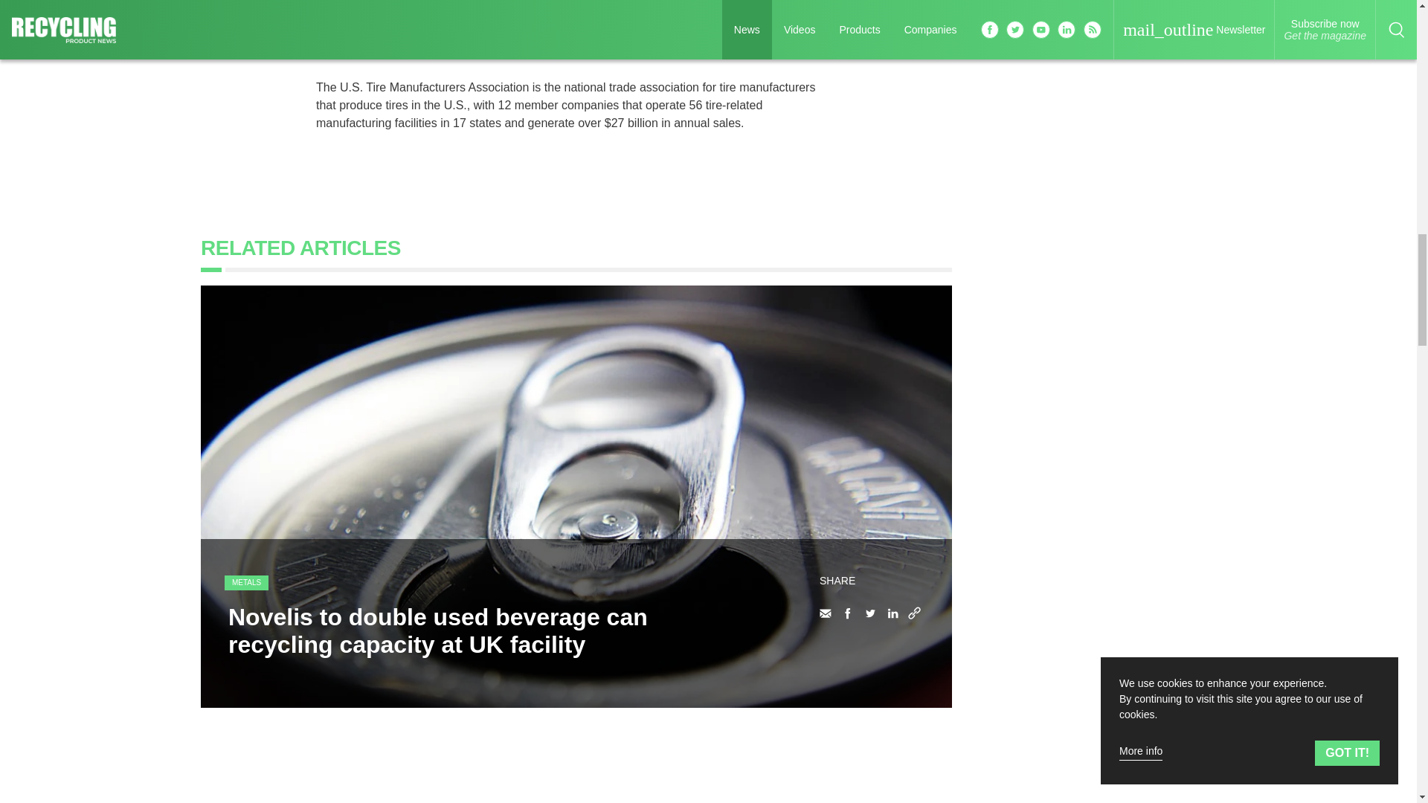  Describe the element at coordinates (1104, 763) in the screenshot. I see `3rd party ad content` at that location.